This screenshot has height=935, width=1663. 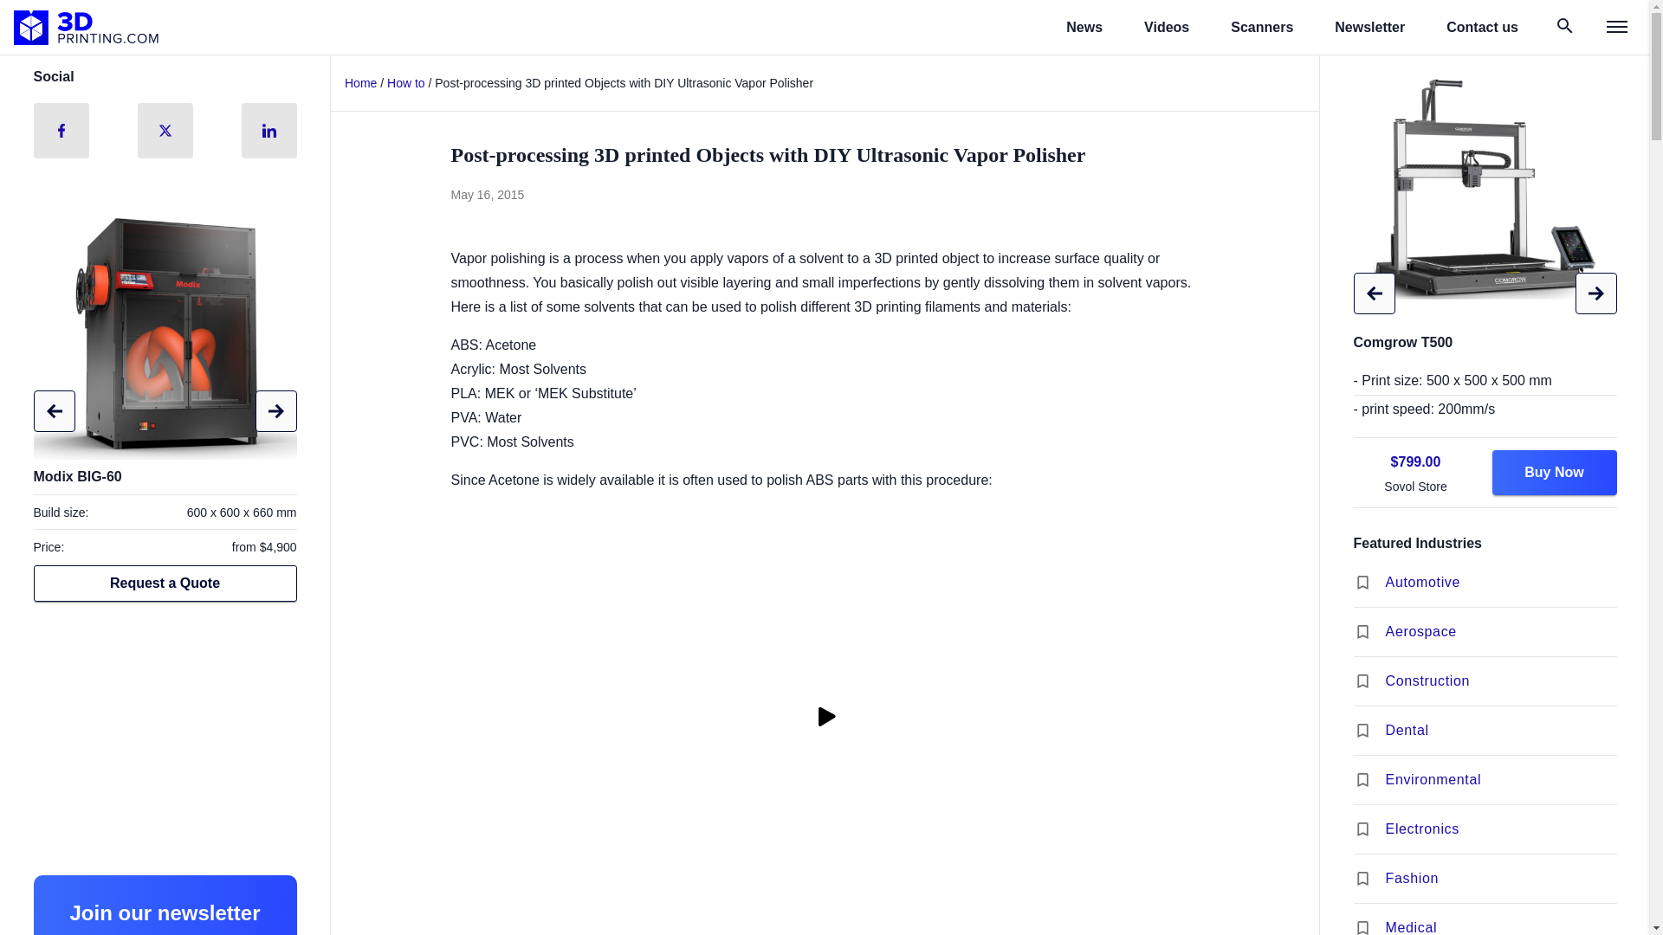 What do you see at coordinates (1482, 28) in the screenshot?
I see `Contact us` at bounding box center [1482, 28].